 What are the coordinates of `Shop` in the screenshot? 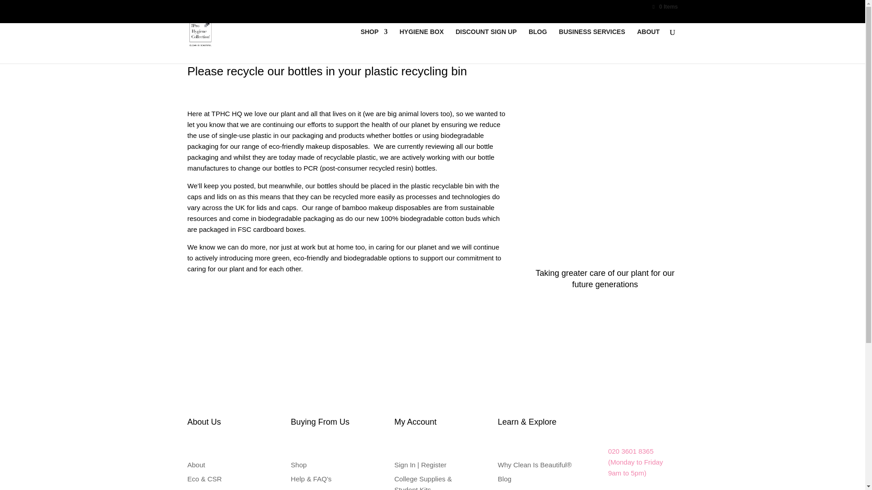 It's located at (298, 465).